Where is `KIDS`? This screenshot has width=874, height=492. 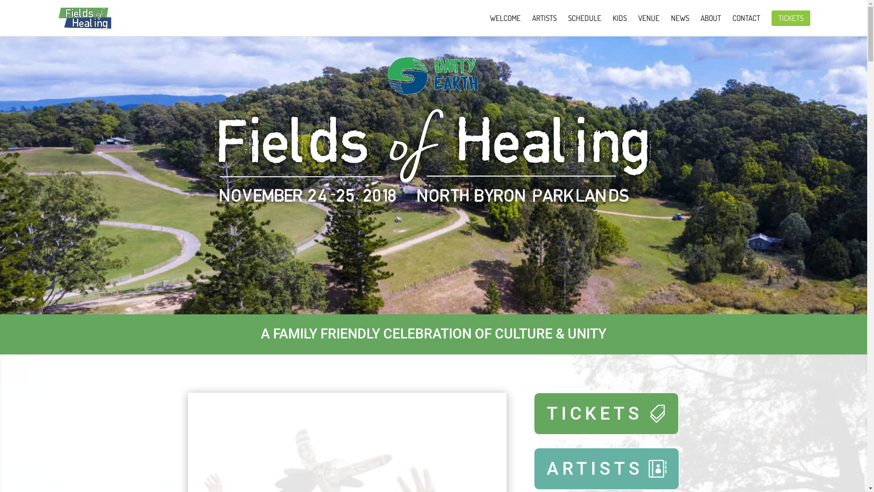
KIDS is located at coordinates (620, 26).